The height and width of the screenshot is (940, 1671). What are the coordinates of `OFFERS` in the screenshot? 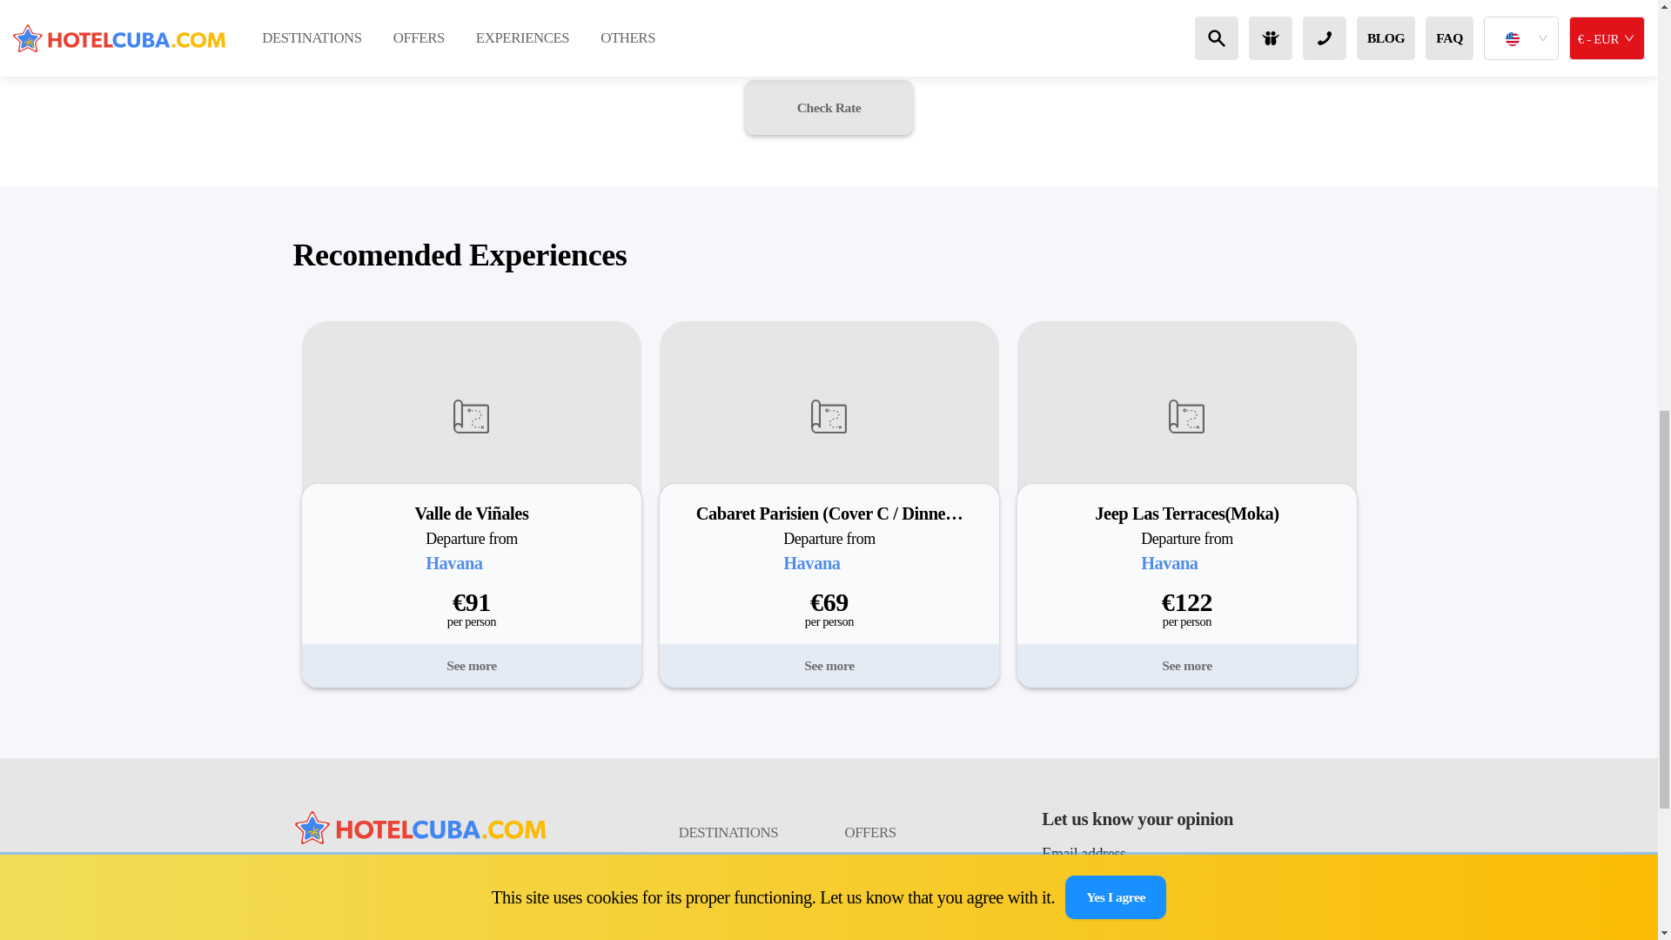 It's located at (911, 834).